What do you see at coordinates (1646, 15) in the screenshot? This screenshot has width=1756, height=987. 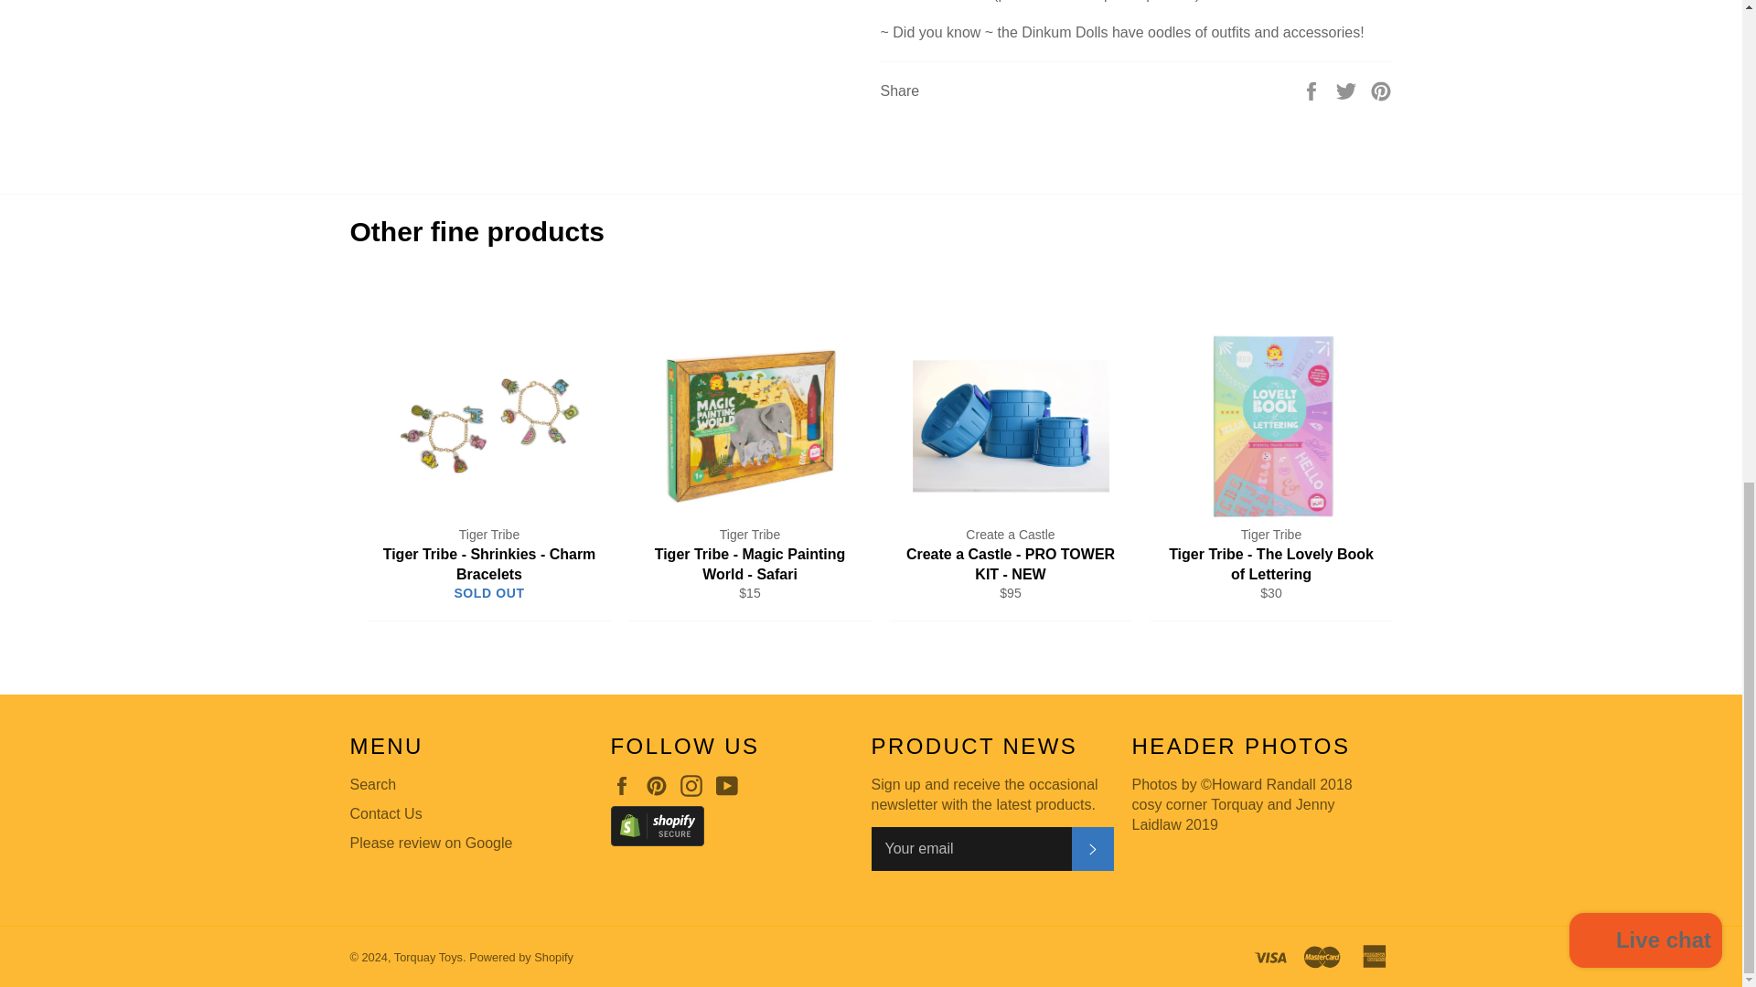 I see `Shopify online store chat` at bounding box center [1646, 15].